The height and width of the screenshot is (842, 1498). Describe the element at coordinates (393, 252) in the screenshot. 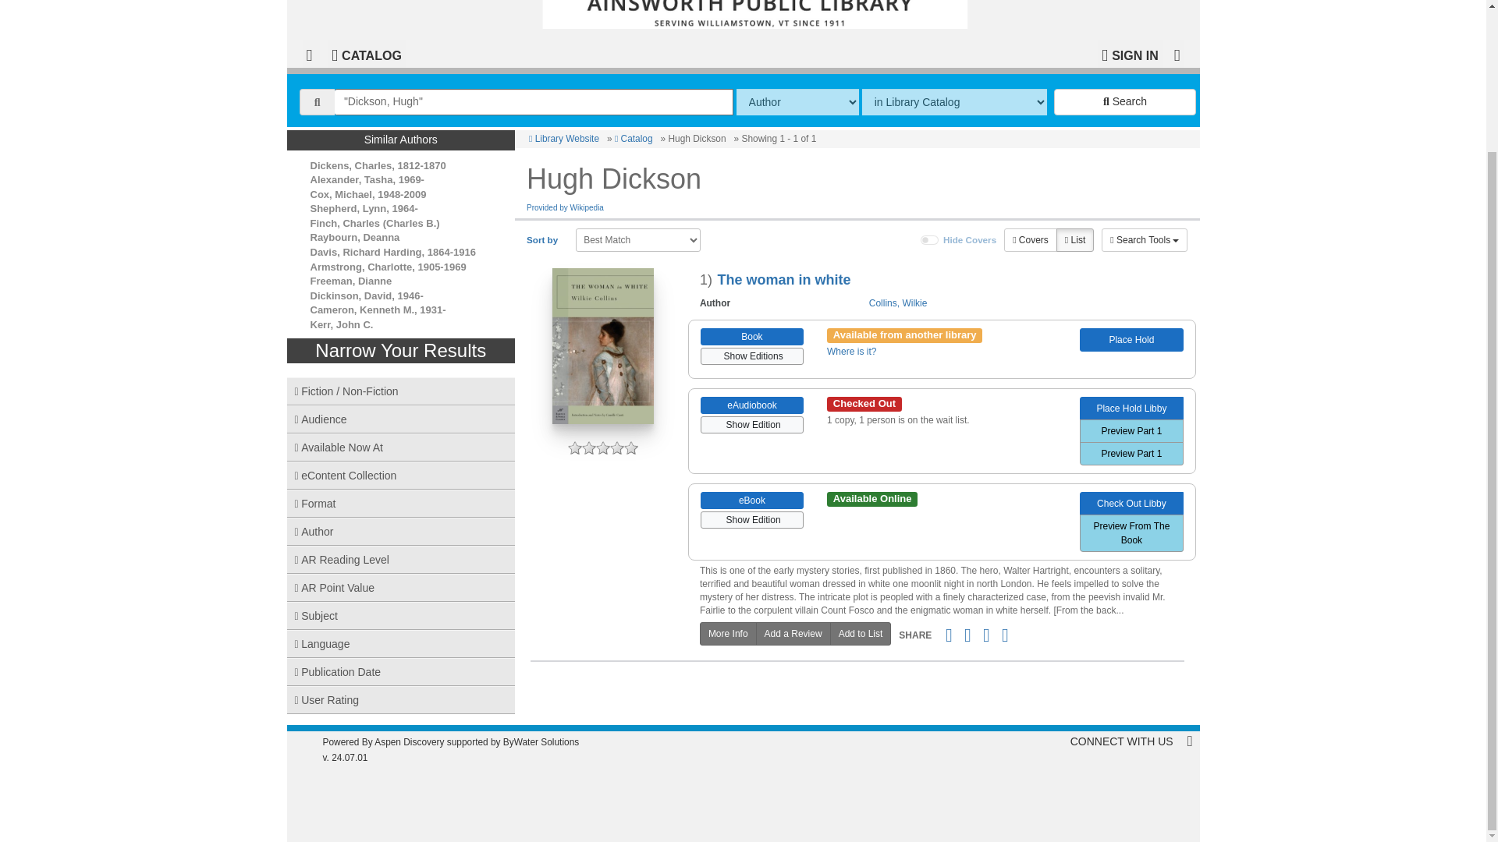

I see `Davis, Richard Harding, 1864-1916` at that location.